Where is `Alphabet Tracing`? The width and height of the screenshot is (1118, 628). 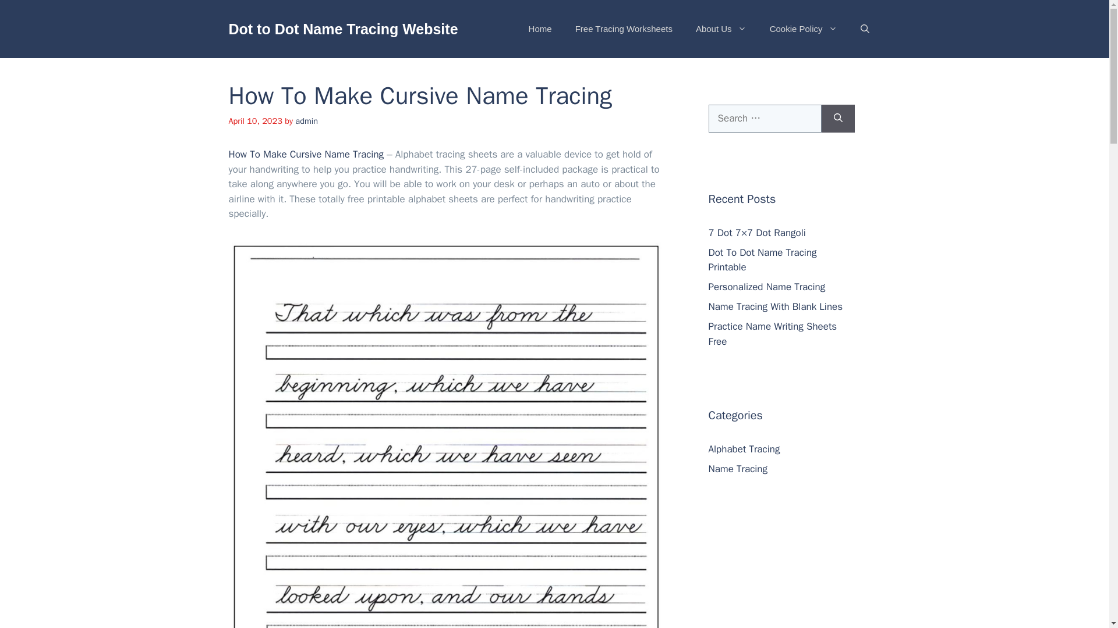
Alphabet Tracing is located at coordinates (743, 449).